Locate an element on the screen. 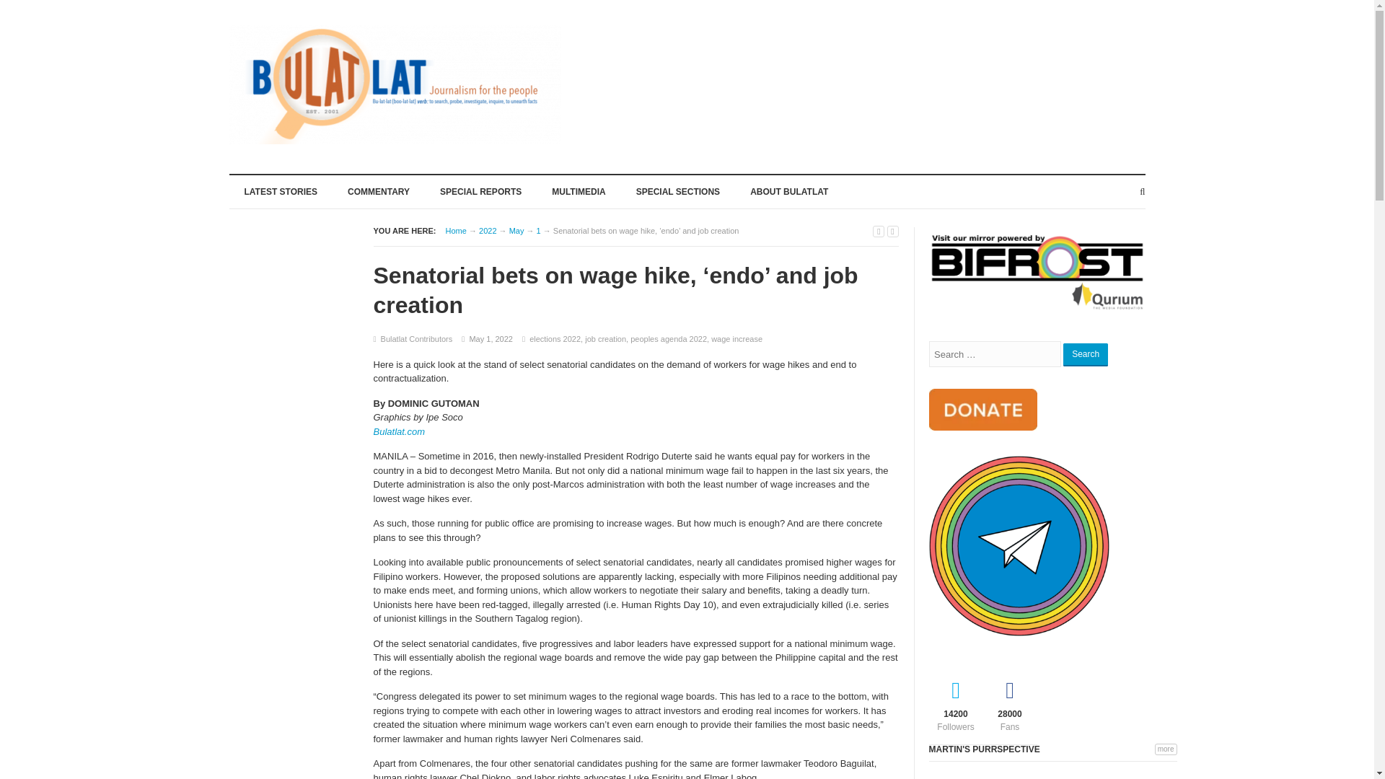  SPECIAL REPORTS is located at coordinates (480, 190).